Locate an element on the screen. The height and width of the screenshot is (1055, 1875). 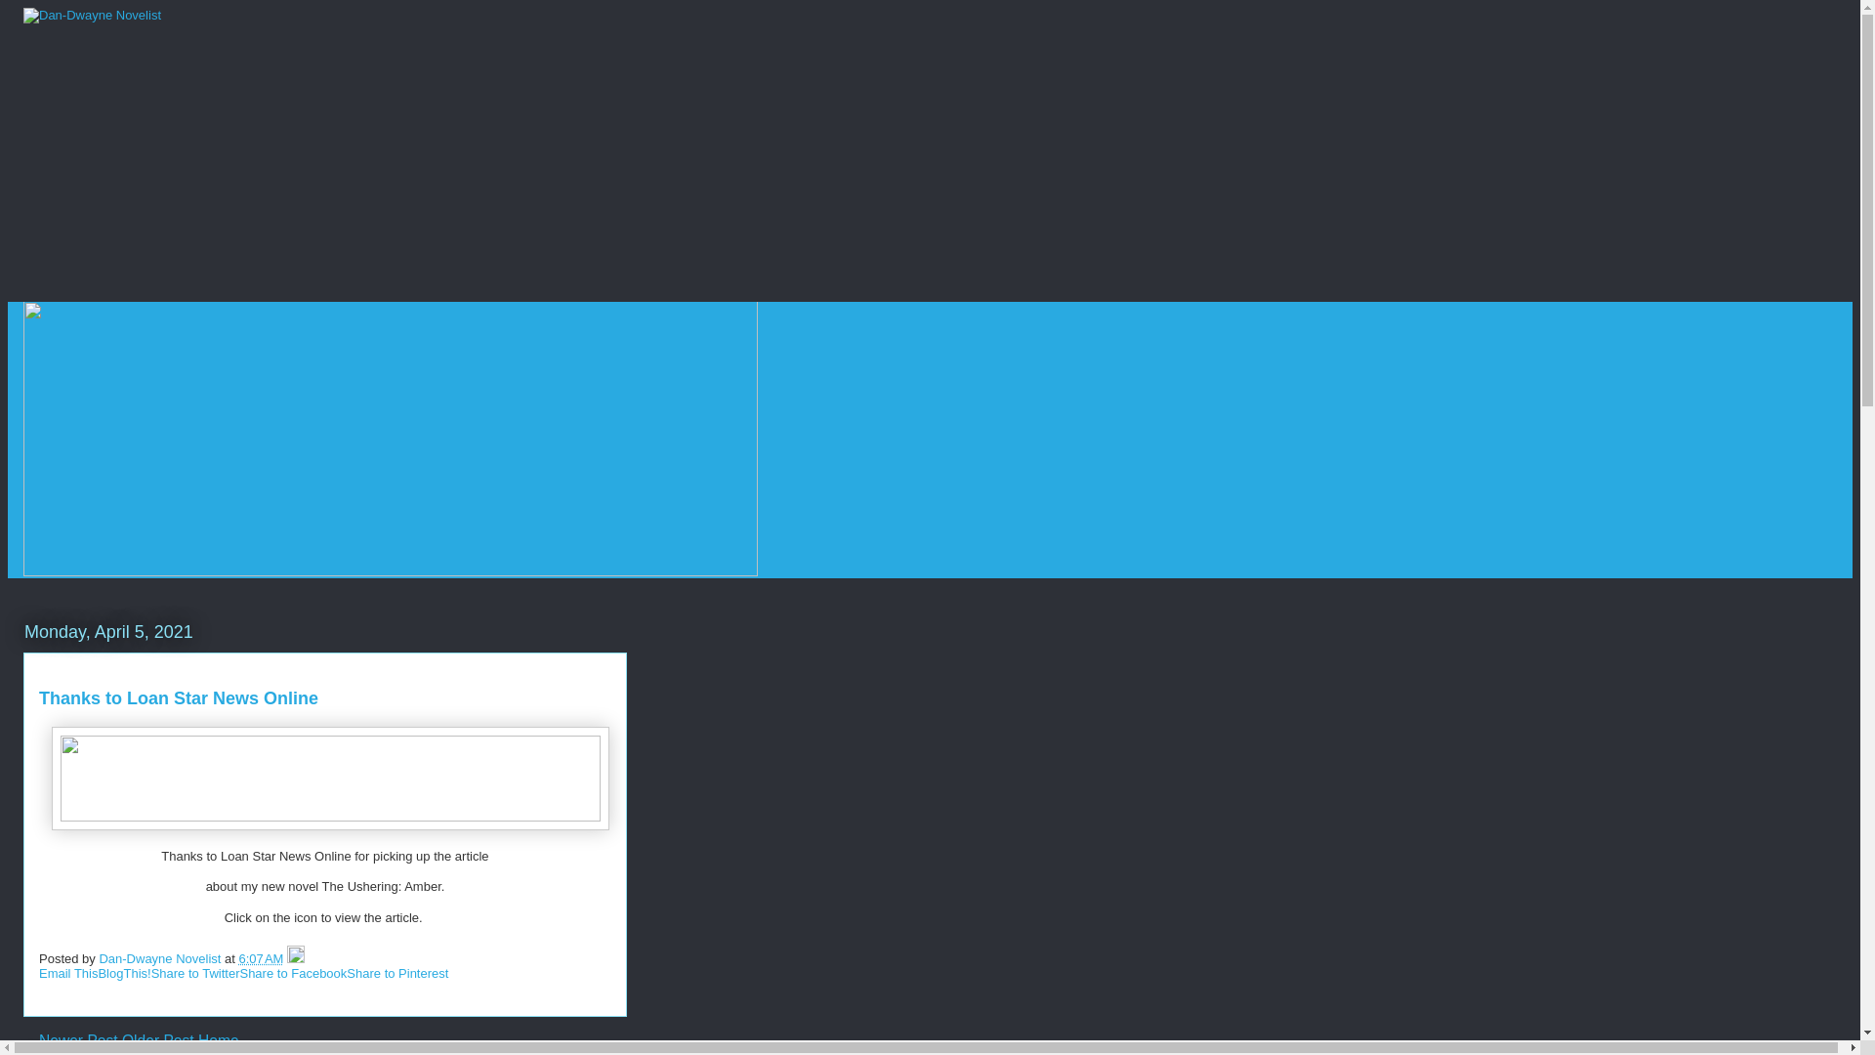
Newer Post is located at coordinates (78, 1040).